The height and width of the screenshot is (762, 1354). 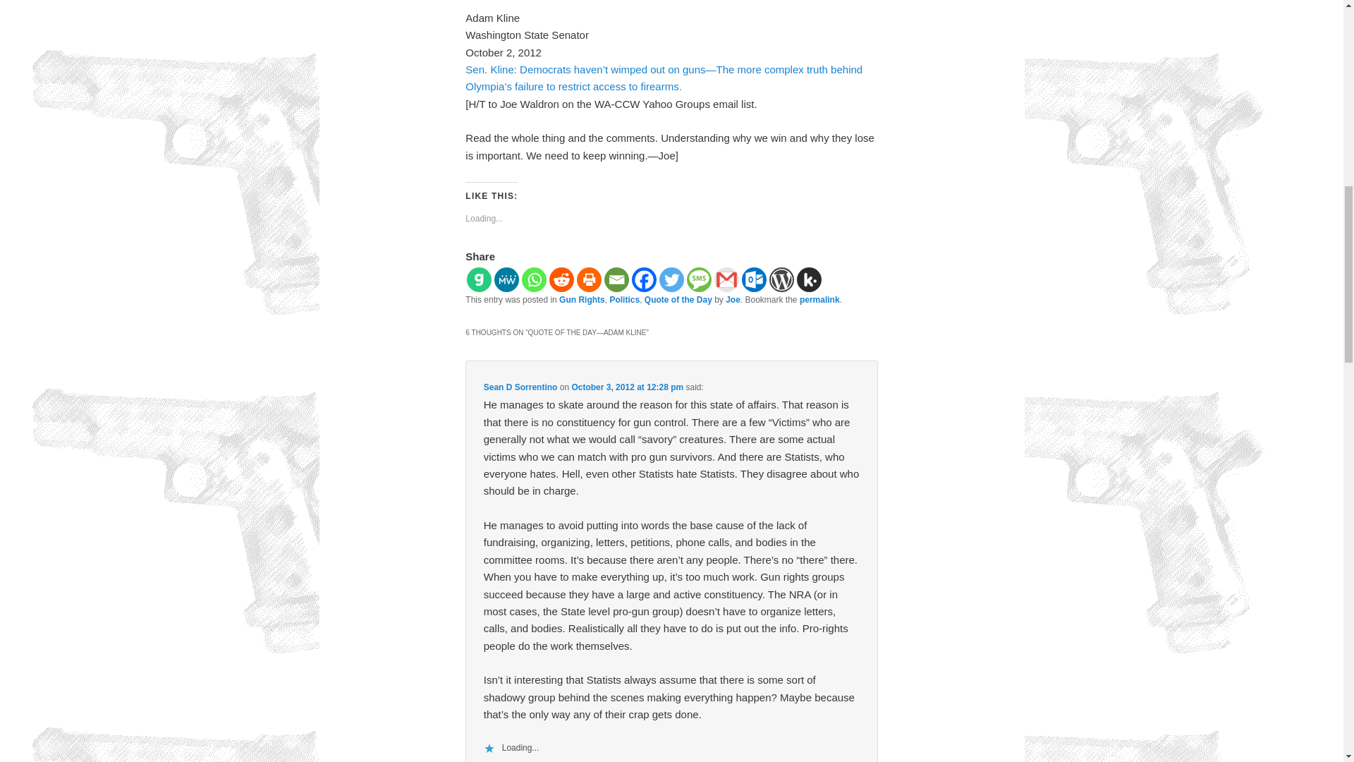 I want to click on Quote of the Day, so click(x=678, y=299).